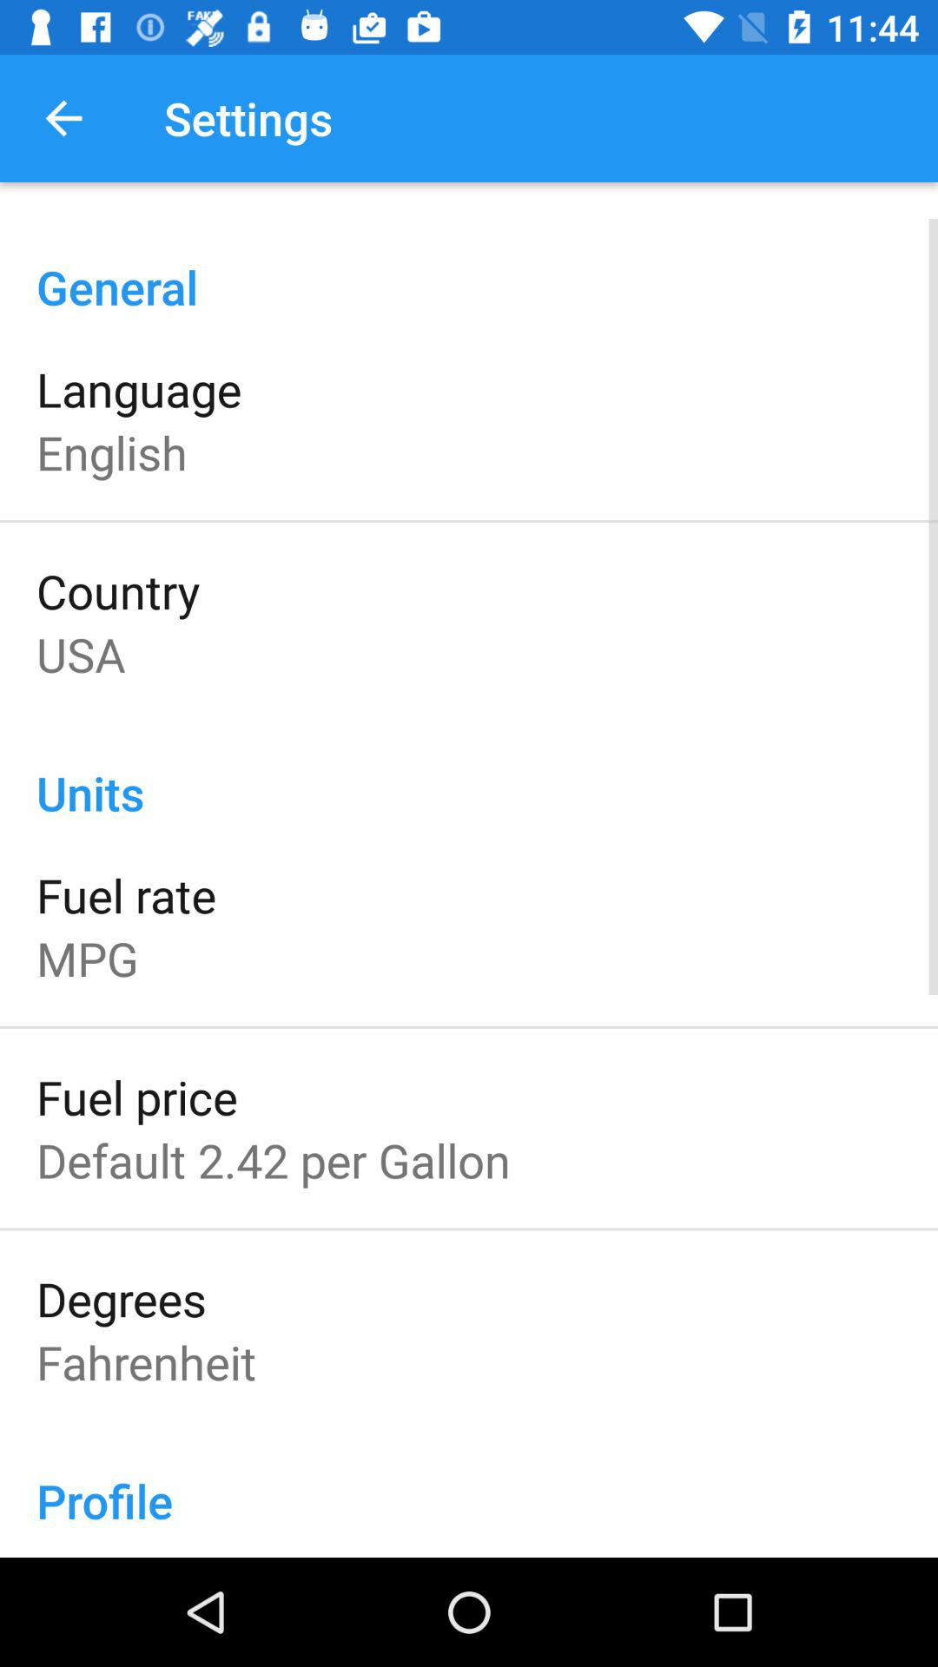 The width and height of the screenshot is (938, 1667). I want to click on open the item above the fahrenheit, so click(122, 1299).